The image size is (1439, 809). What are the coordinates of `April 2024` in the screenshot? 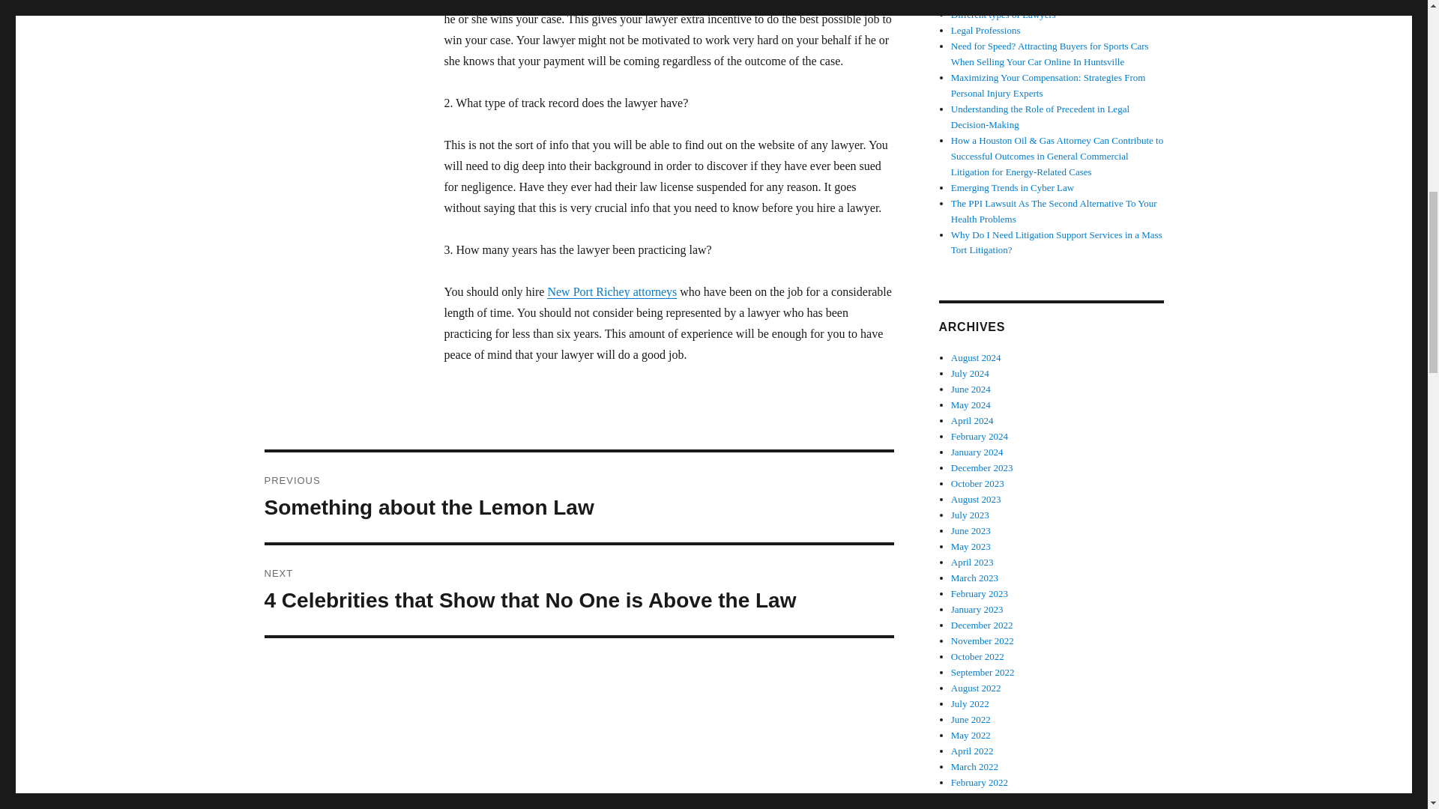 It's located at (973, 421).